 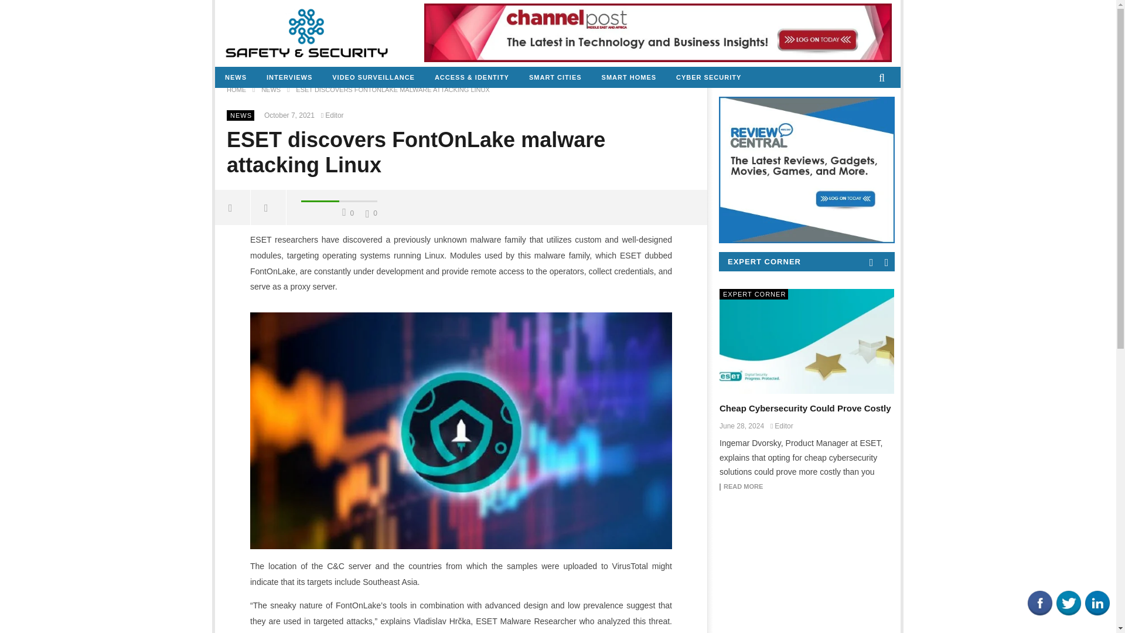 I want to click on Editor, so click(x=334, y=115).